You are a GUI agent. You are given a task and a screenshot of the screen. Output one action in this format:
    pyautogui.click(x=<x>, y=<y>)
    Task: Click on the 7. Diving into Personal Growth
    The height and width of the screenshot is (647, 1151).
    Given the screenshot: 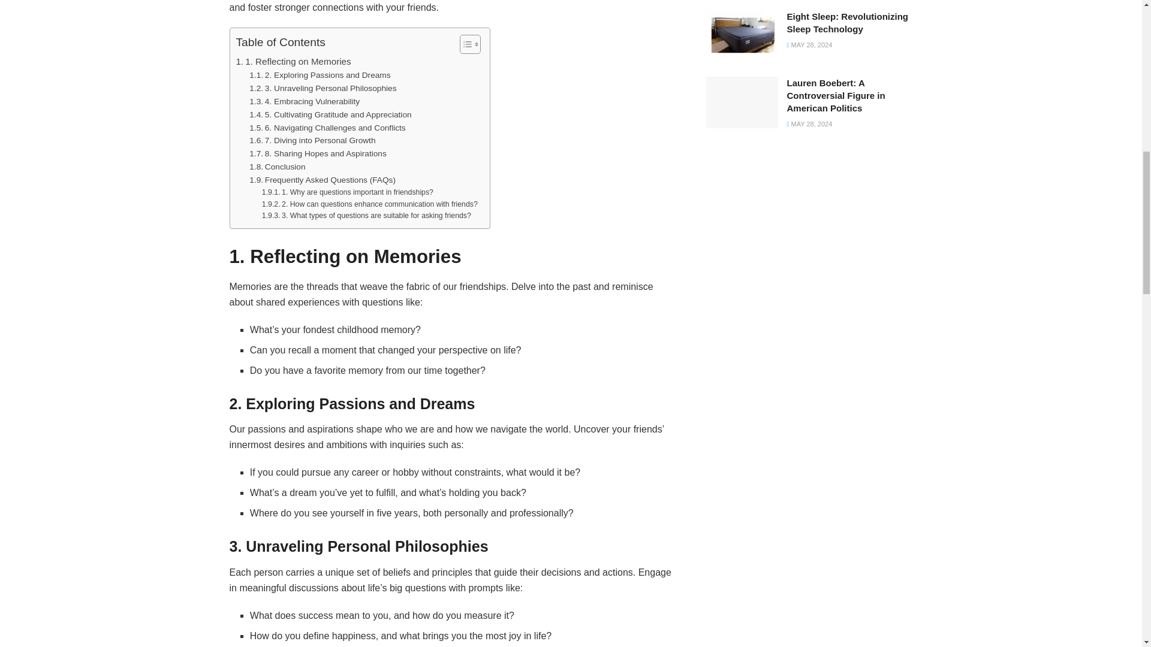 What is the action you would take?
    pyautogui.click(x=312, y=140)
    